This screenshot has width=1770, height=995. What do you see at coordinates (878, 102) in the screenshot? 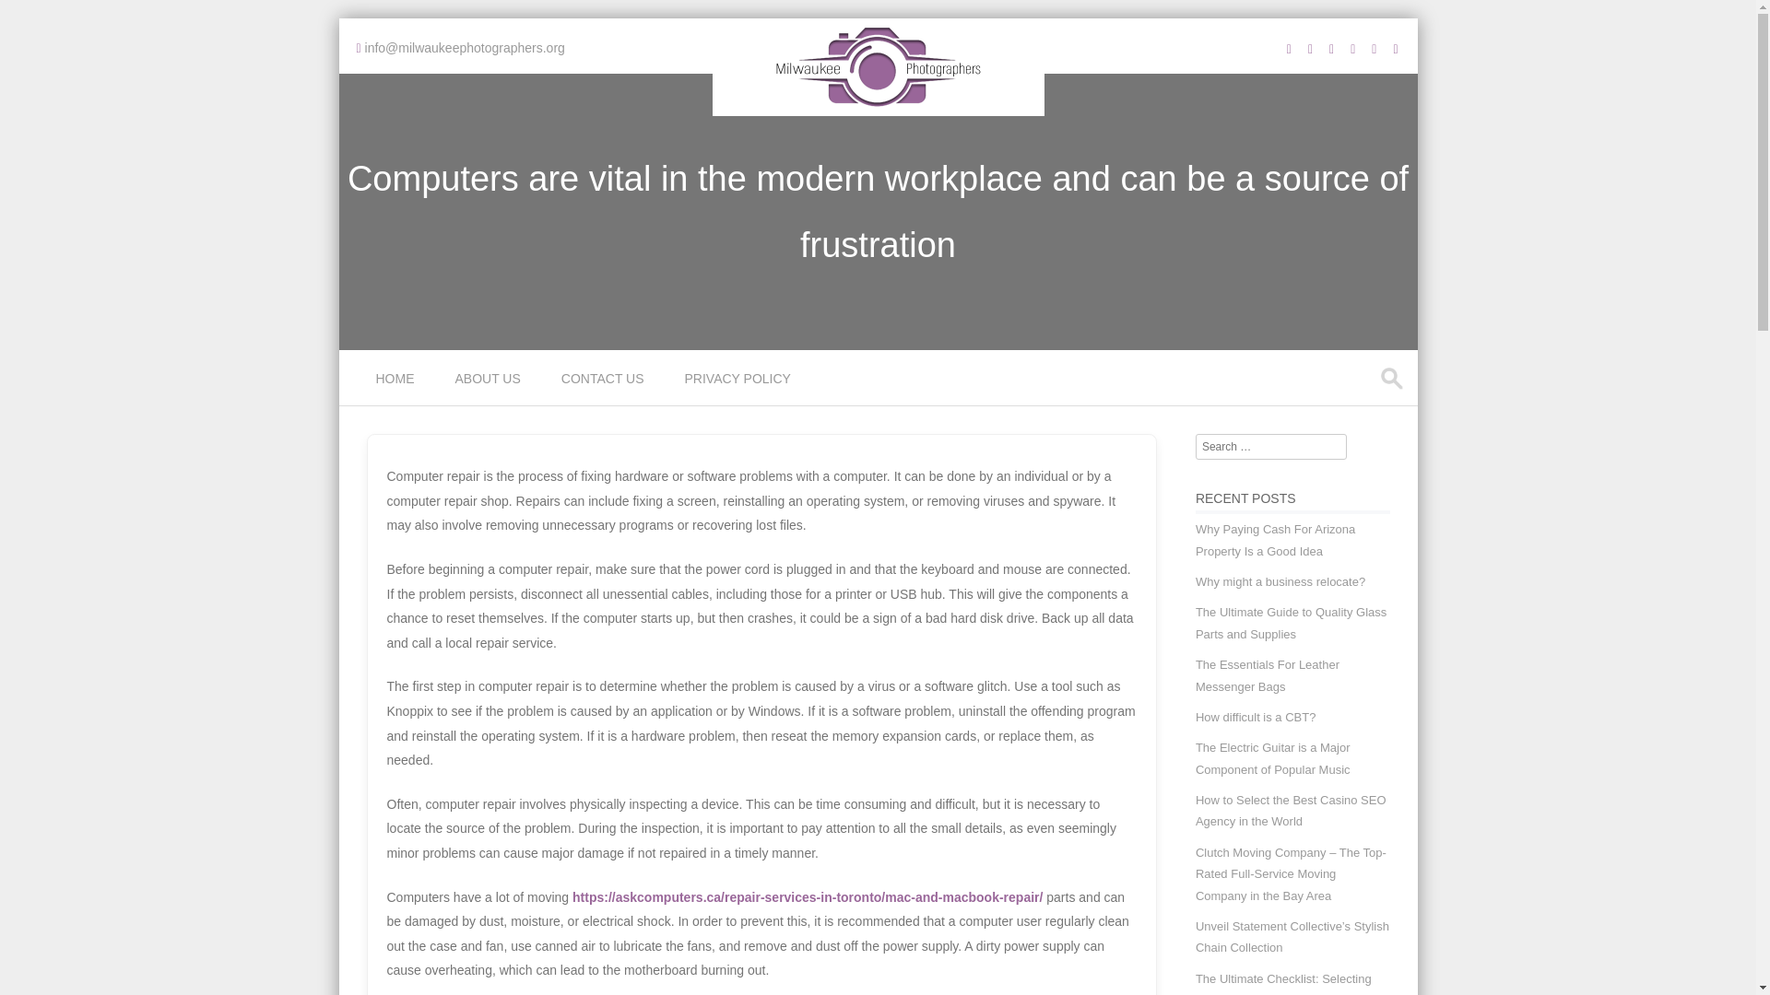
I see `Milwaukee Photographers` at bounding box center [878, 102].